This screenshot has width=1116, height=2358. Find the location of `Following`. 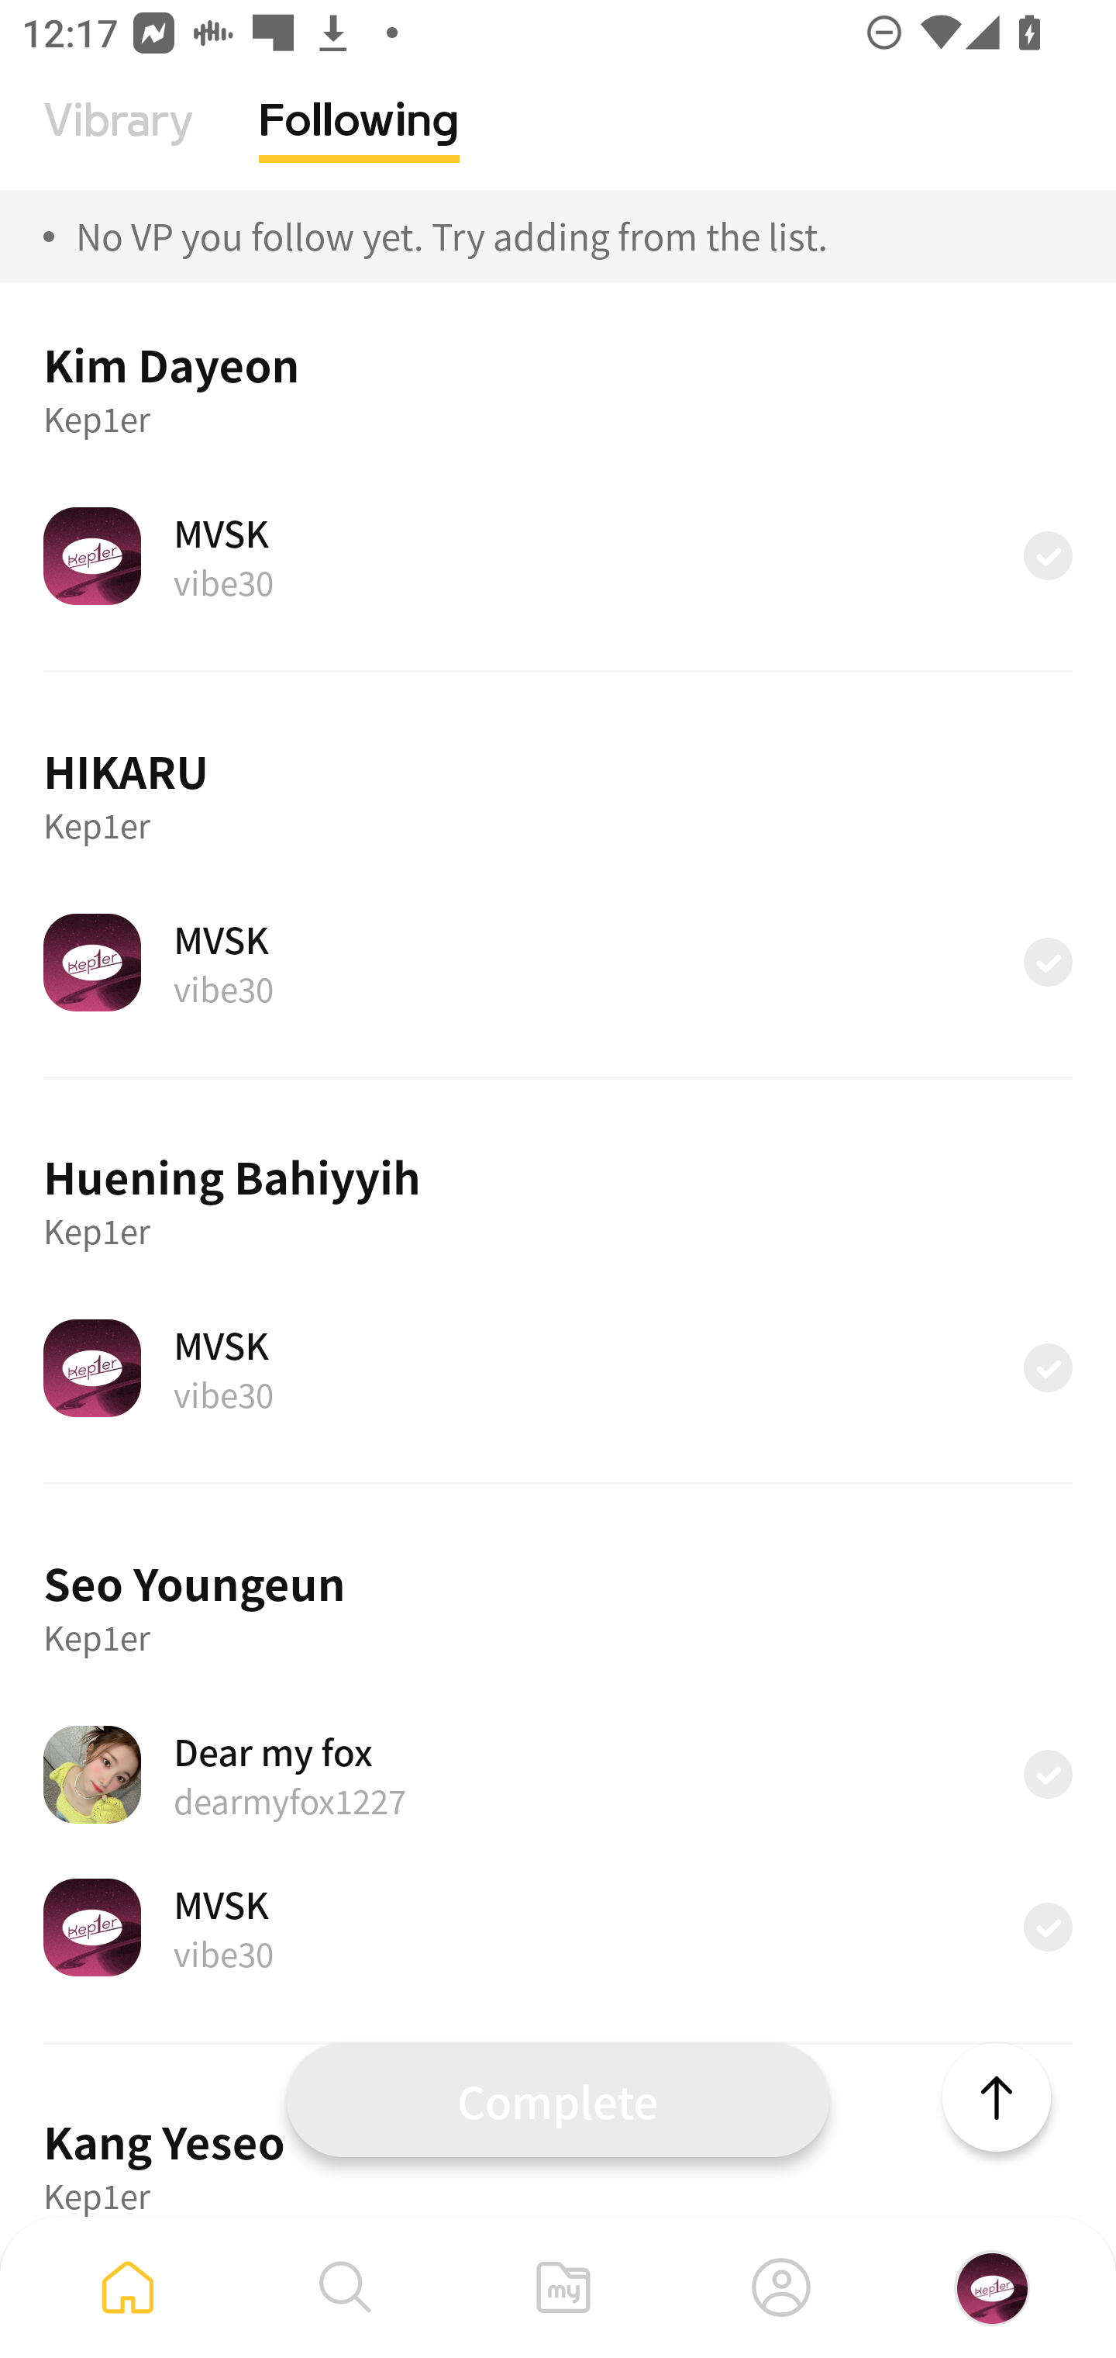

Following is located at coordinates (360, 143).